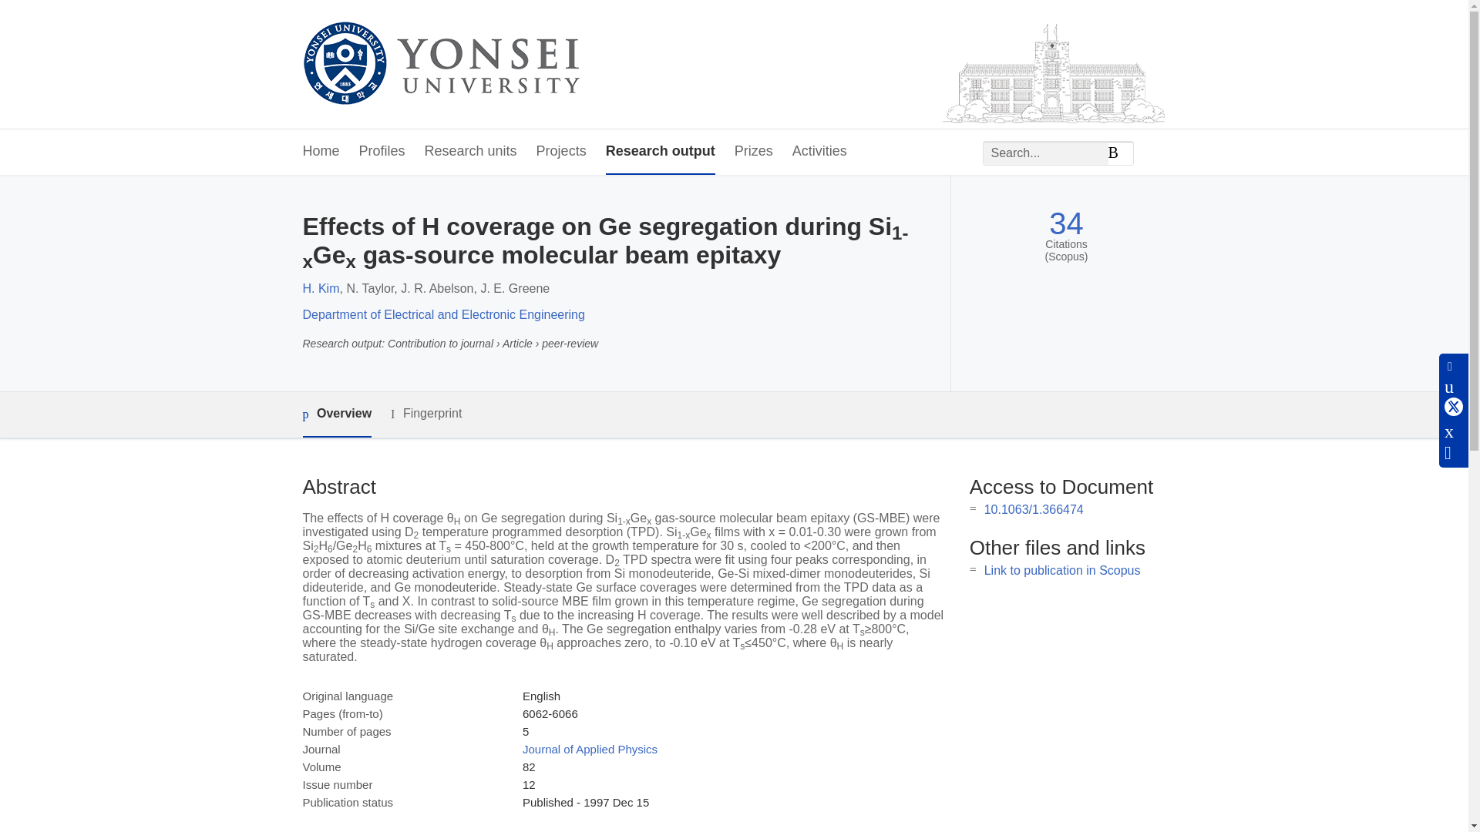 The height and width of the screenshot is (832, 1480). Describe the element at coordinates (320, 288) in the screenshot. I see `H. Kim` at that location.